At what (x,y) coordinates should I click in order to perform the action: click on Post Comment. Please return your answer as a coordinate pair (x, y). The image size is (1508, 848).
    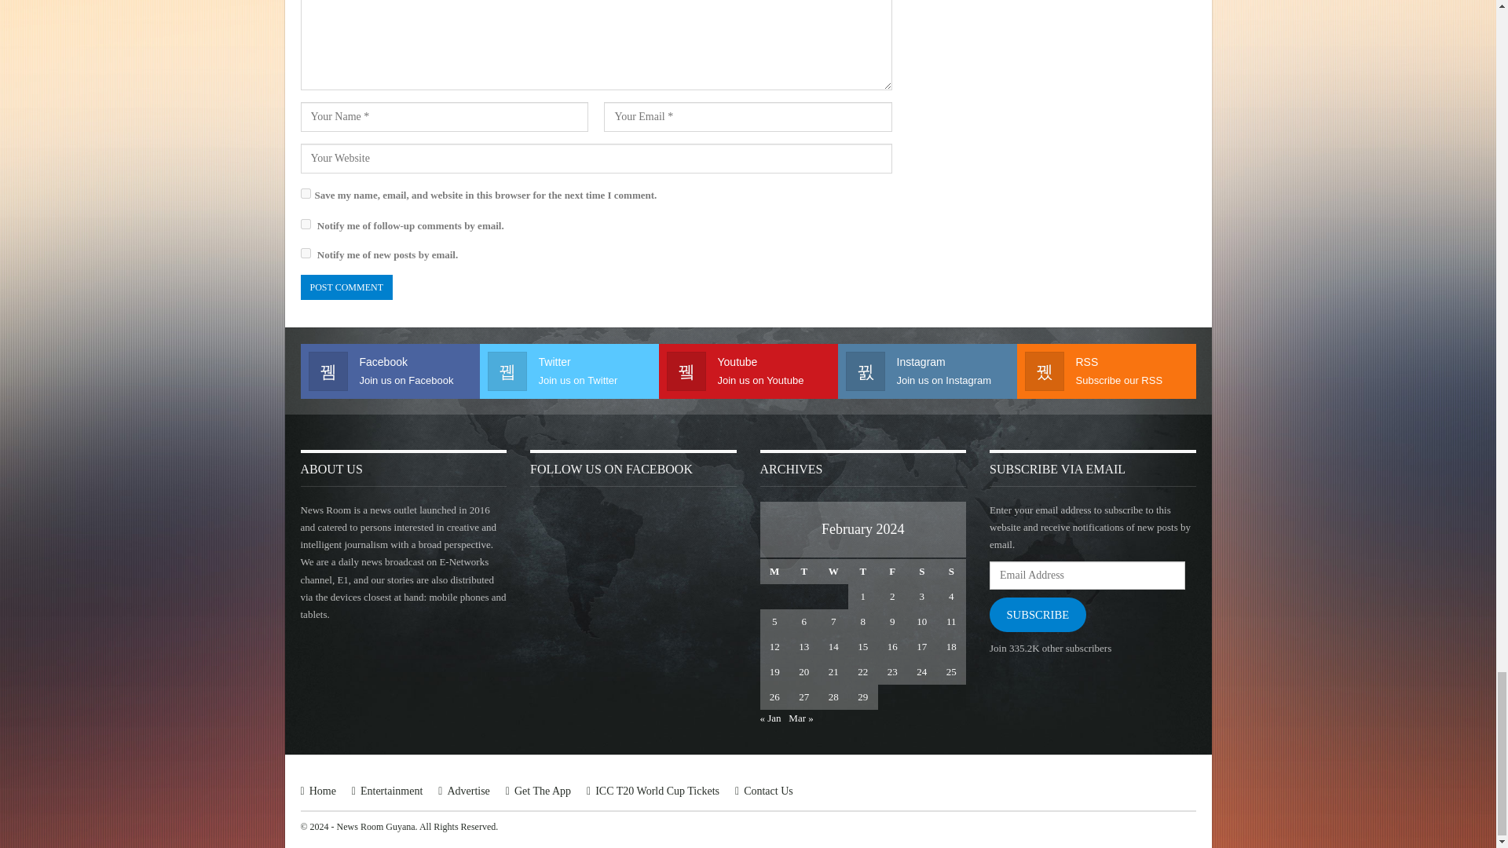
    Looking at the image, I should click on (346, 287).